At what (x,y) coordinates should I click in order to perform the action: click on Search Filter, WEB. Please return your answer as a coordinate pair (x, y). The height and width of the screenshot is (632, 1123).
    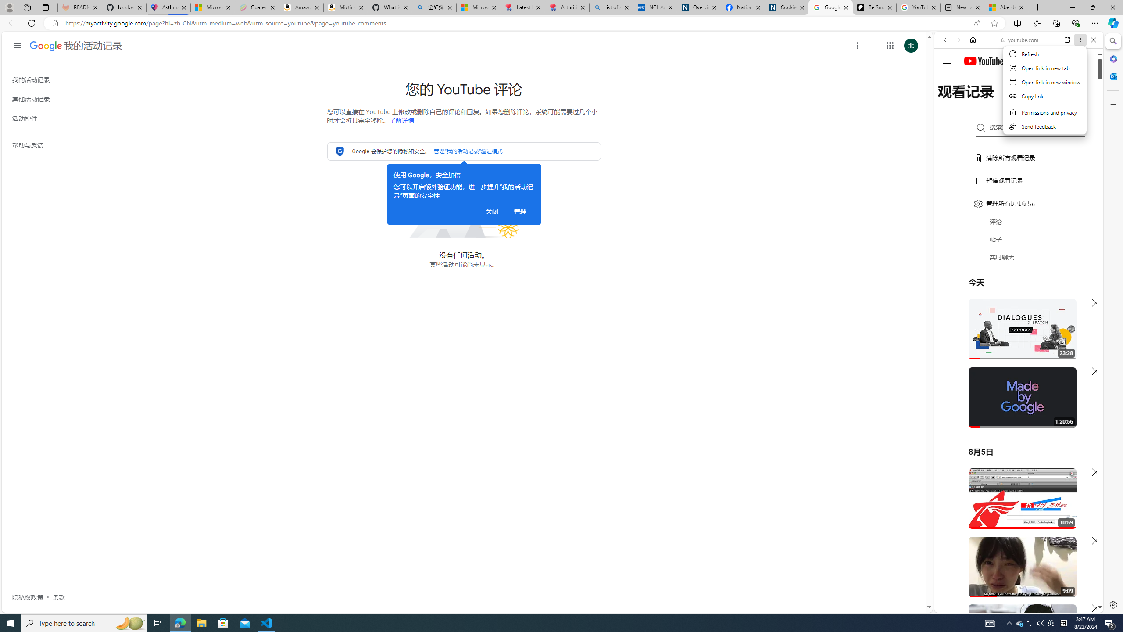
    Looking at the image, I should click on (949, 100).